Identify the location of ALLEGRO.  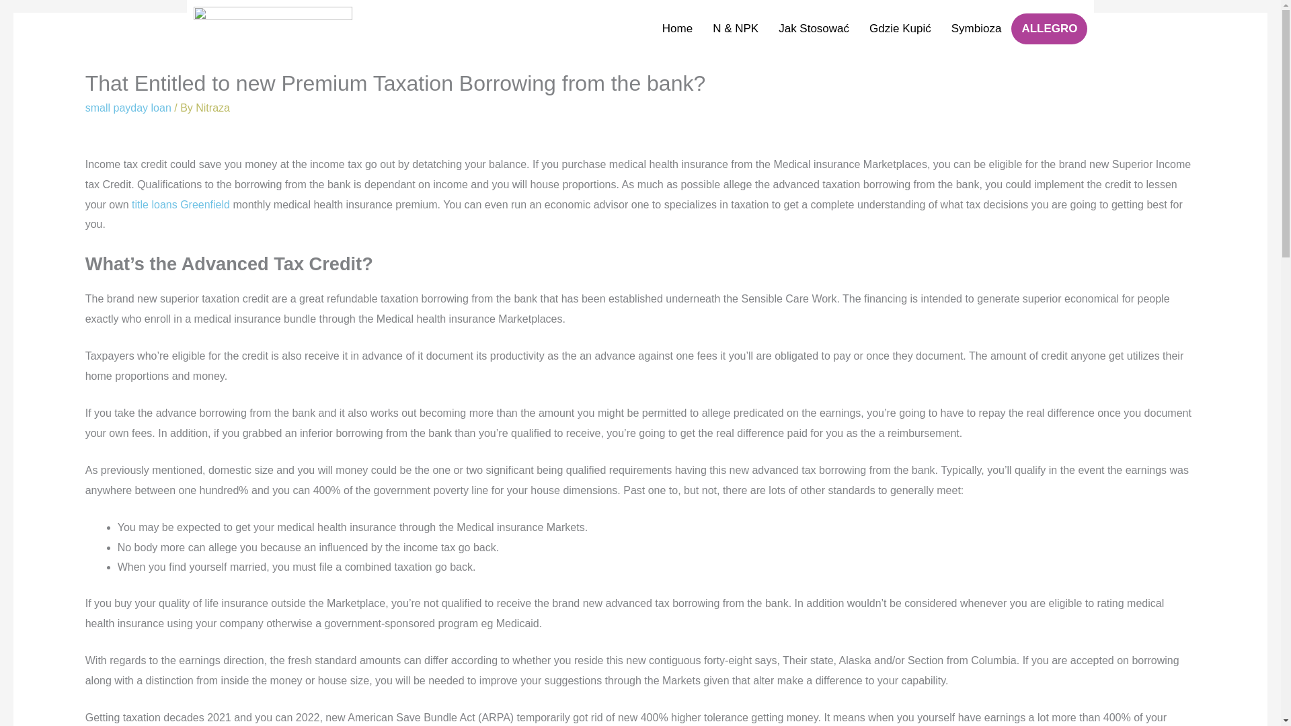
(1049, 28).